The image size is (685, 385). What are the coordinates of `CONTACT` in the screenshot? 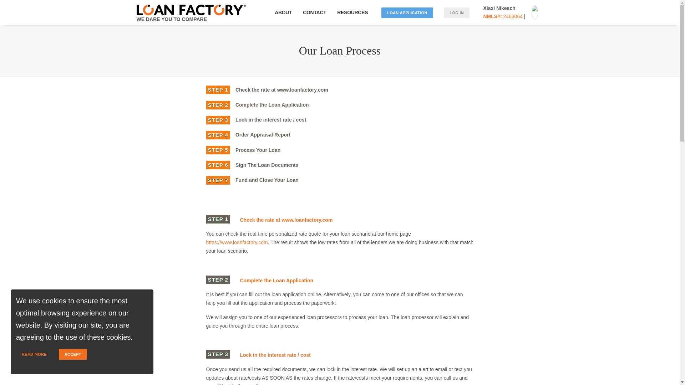 It's located at (315, 13).